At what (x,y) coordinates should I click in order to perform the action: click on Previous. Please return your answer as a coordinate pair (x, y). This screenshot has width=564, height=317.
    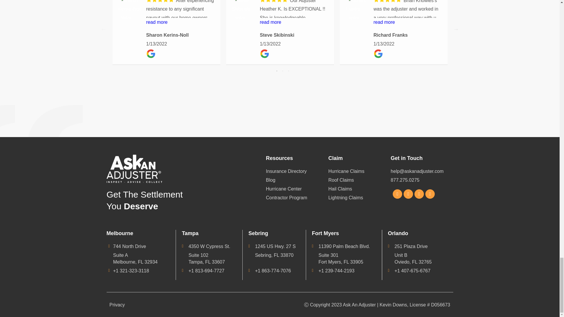
    Looking at the image, I should click on (103, 29).